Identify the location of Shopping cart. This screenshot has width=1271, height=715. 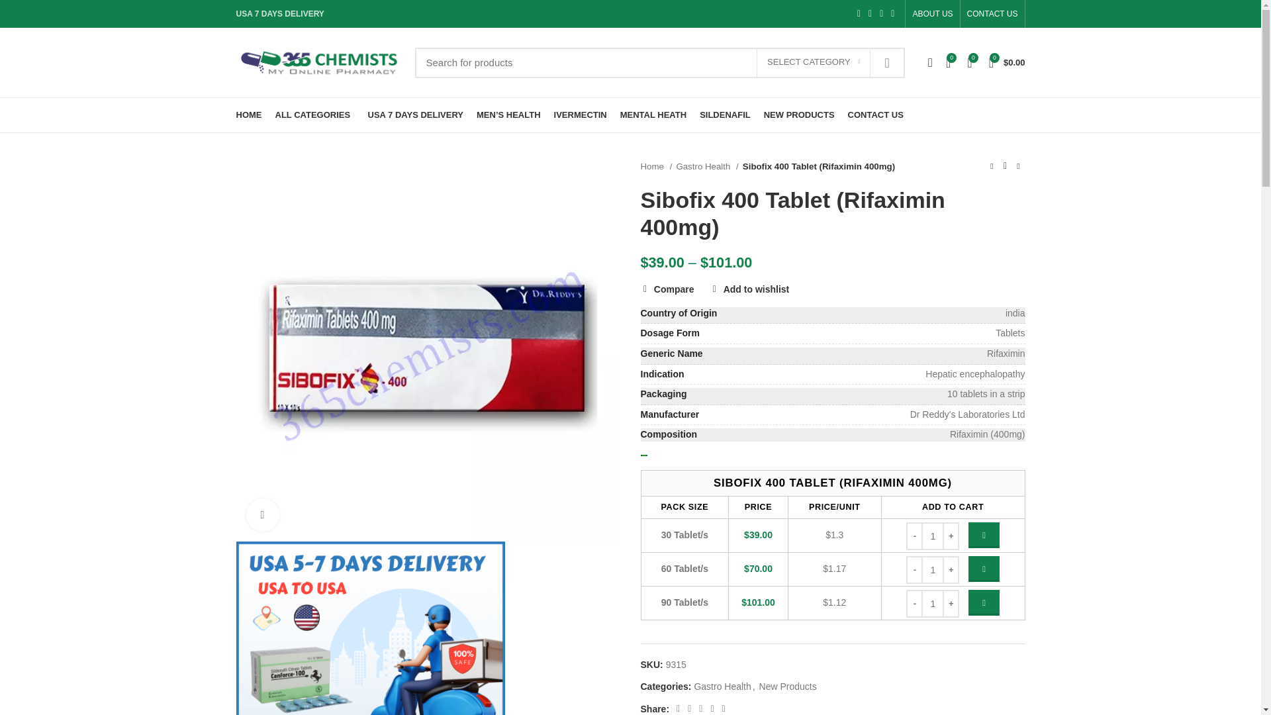
(1008, 62).